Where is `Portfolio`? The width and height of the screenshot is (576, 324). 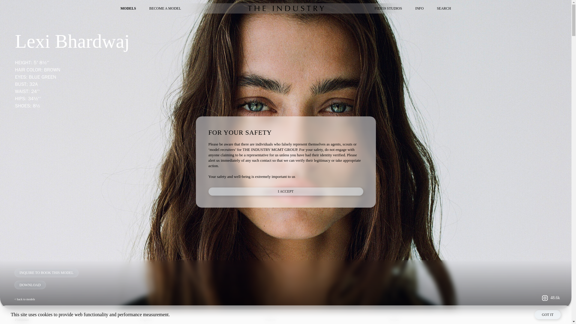
Portfolio is located at coordinates (75, 320).